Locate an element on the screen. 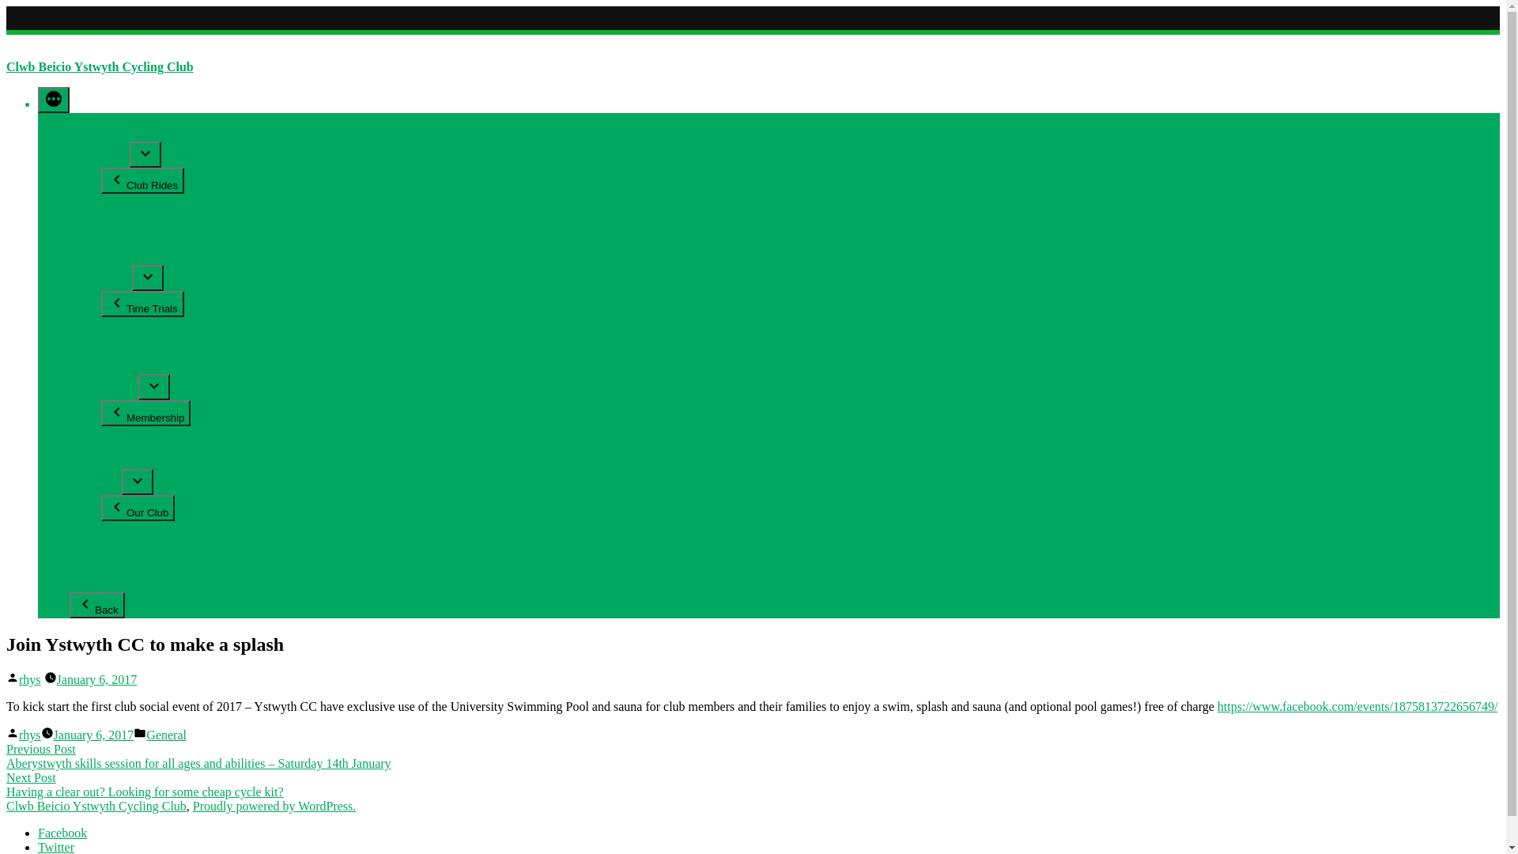 This screenshot has width=1518, height=854. 2023 Catalina Architecture Time Trial Series is located at coordinates (221, 324).